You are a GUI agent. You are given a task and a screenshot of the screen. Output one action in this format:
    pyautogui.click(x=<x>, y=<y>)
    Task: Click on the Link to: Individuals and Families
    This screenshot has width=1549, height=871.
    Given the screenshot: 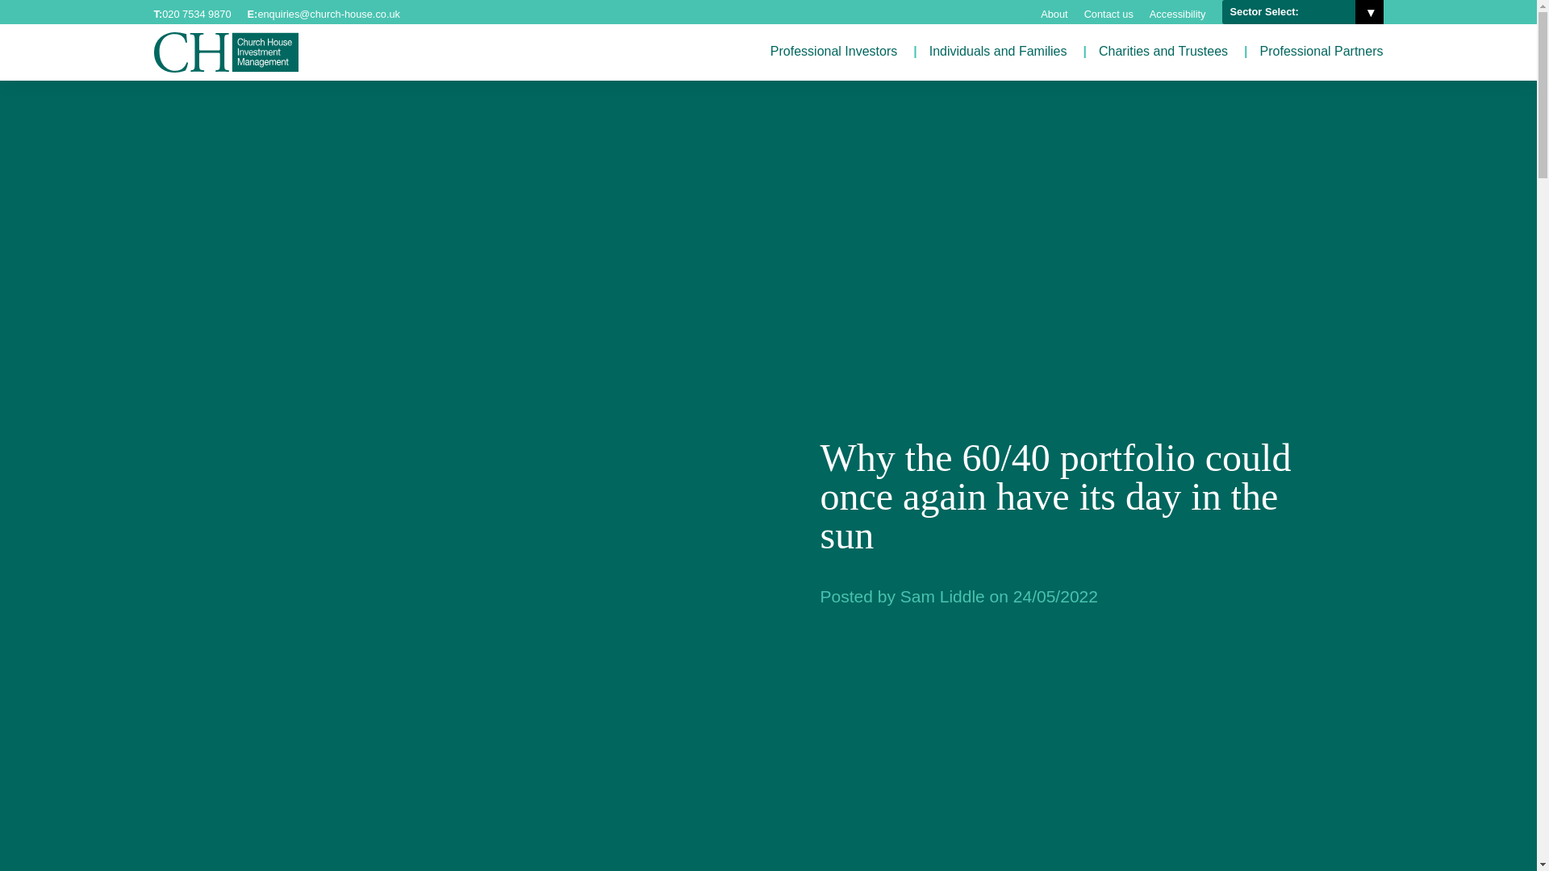 What is the action you would take?
    pyautogui.click(x=998, y=52)
    